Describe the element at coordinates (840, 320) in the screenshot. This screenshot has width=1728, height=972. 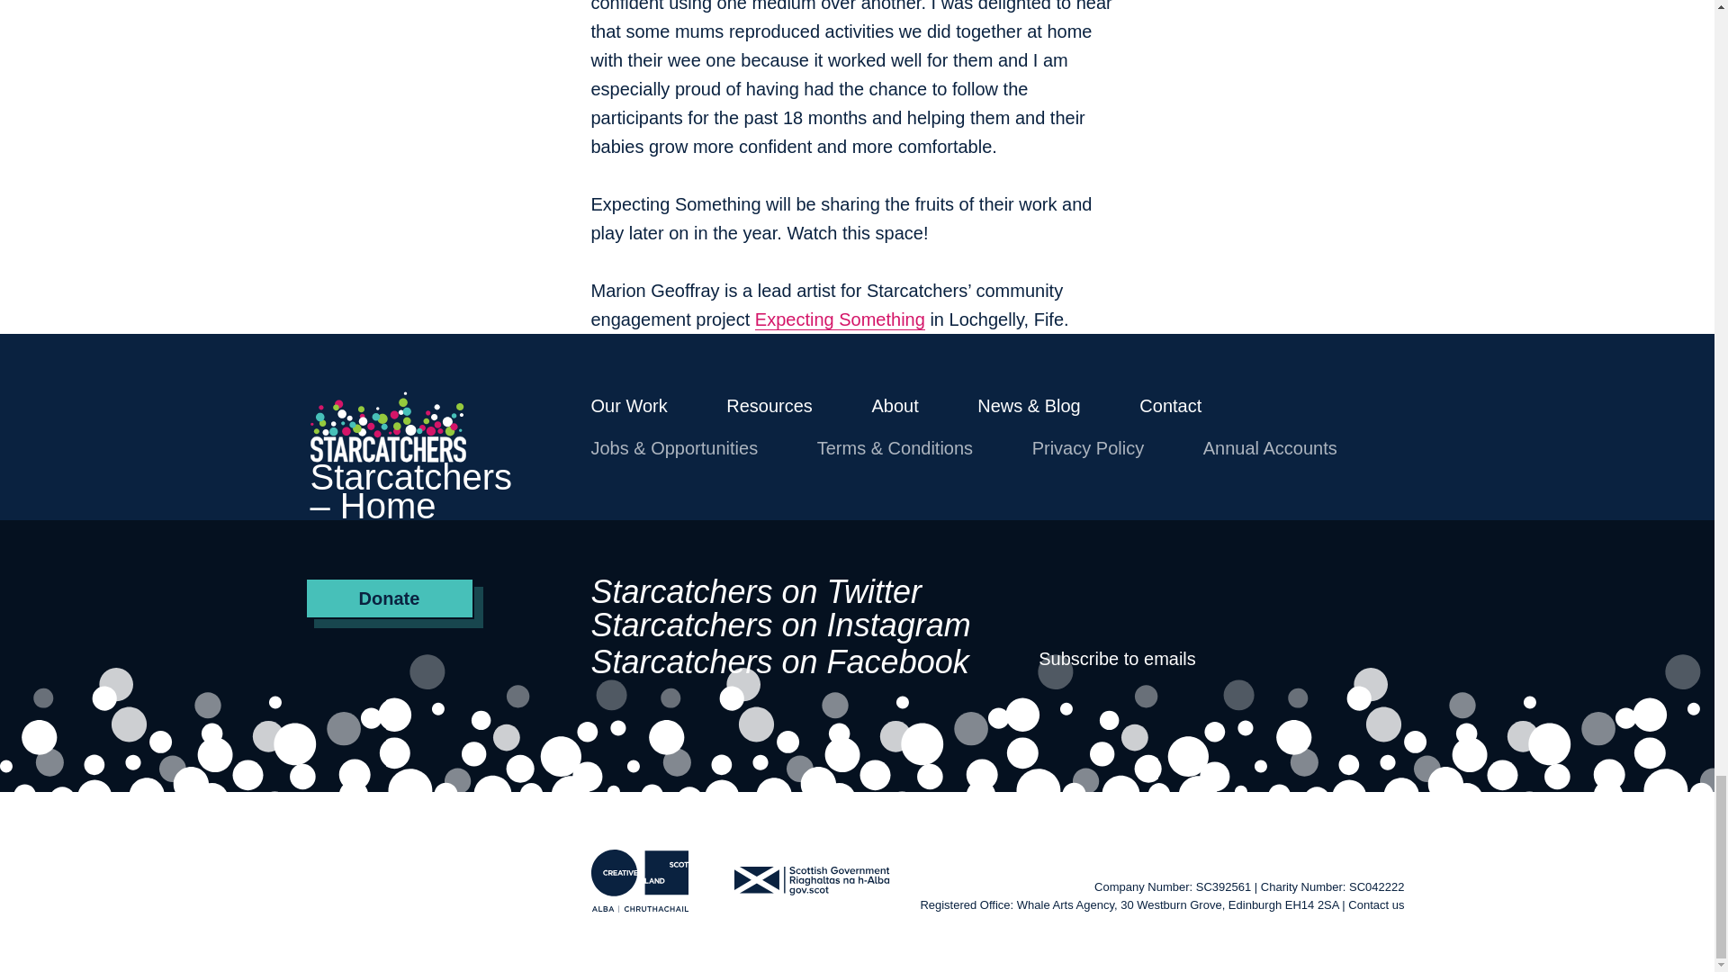
I see `Expecting Something` at that location.